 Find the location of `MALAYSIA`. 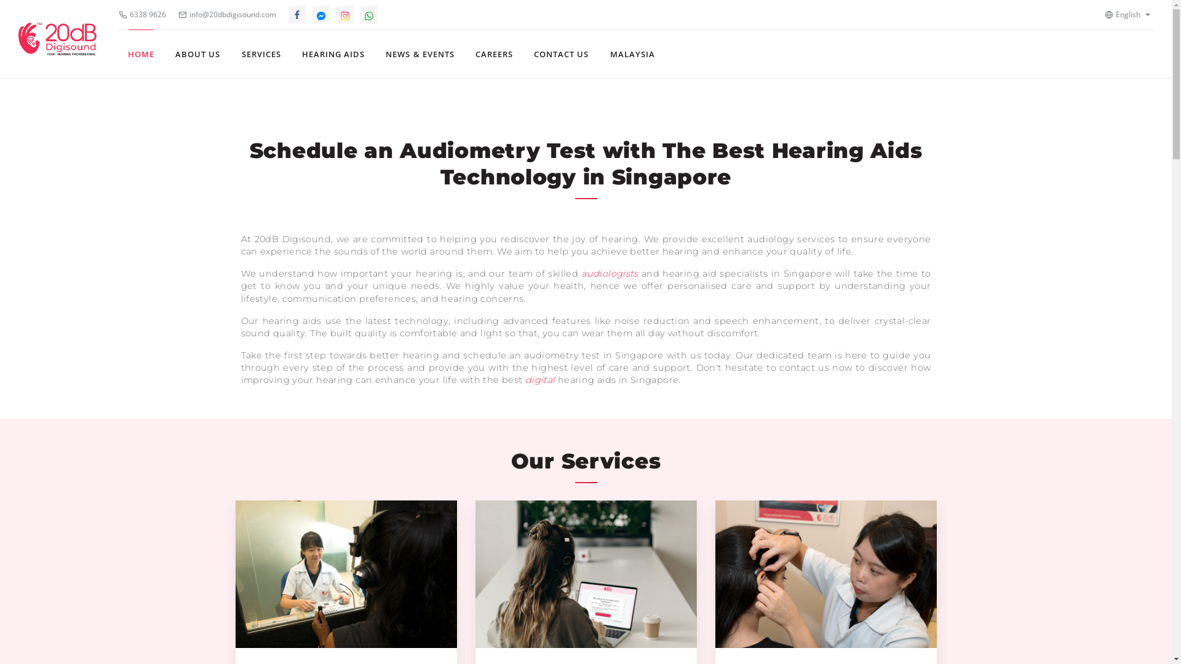

MALAYSIA is located at coordinates (632, 54).